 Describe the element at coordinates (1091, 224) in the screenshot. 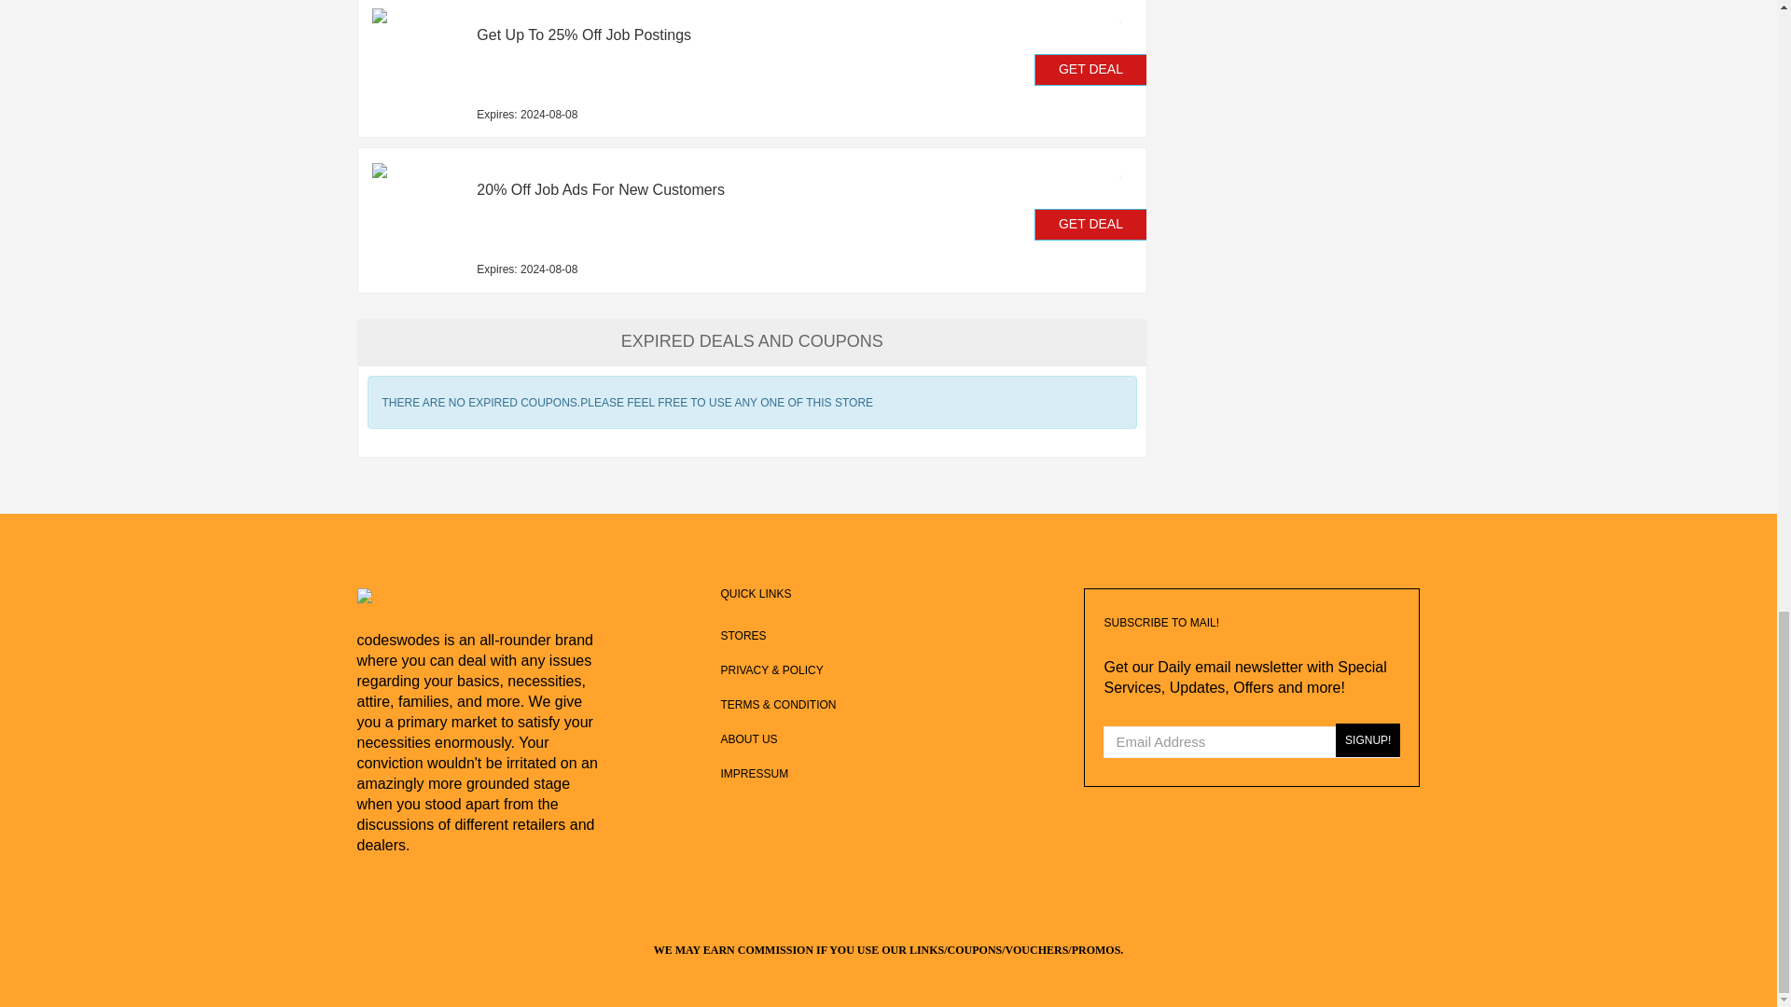

I see `GET DEAL` at that location.